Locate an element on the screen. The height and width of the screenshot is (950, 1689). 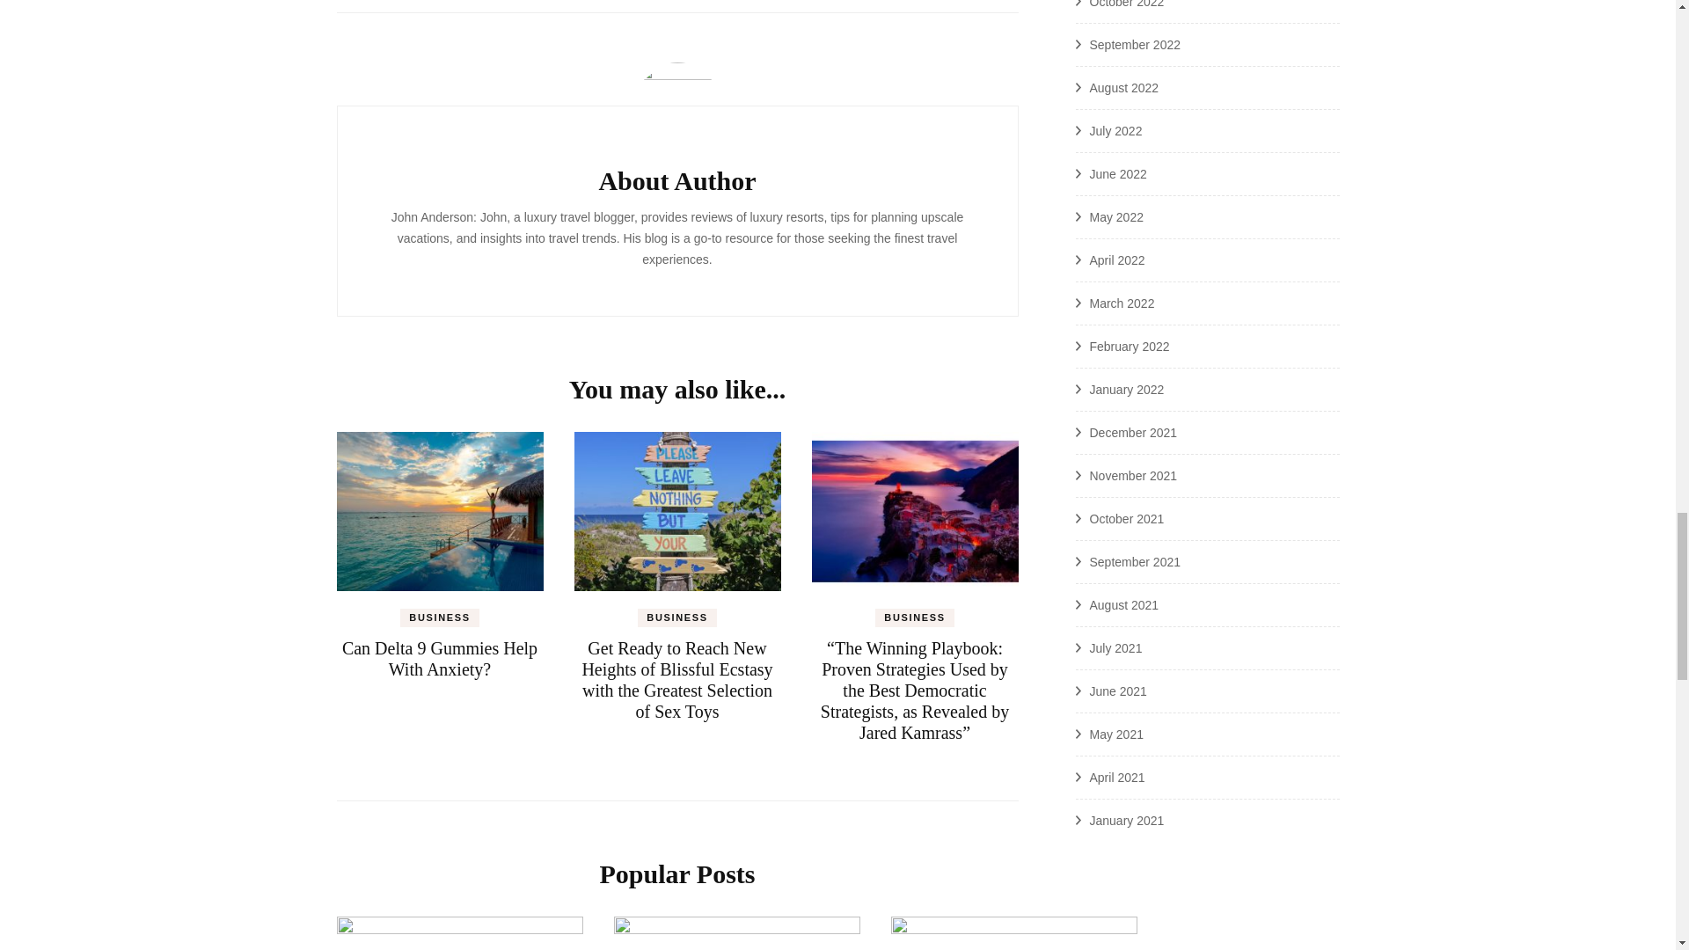
BUSINESS is located at coordinates (439, 617).